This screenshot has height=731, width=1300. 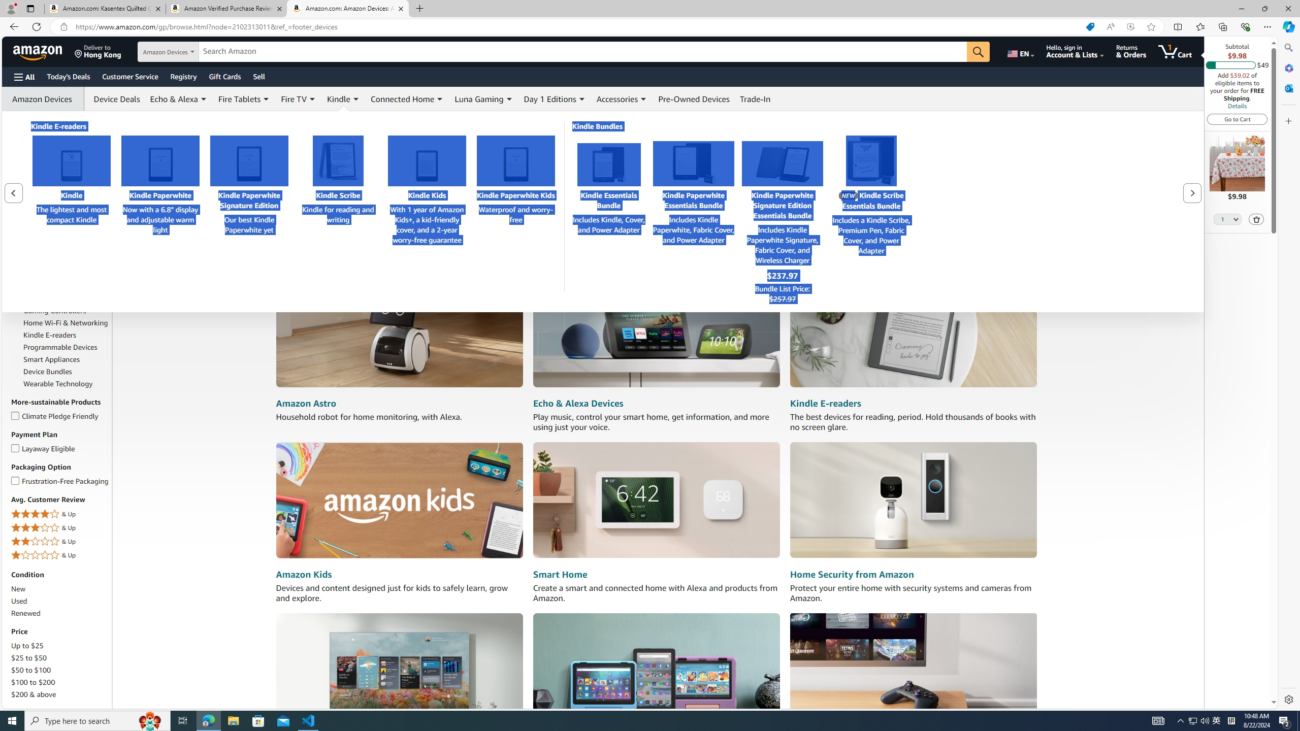 I want to click on Earns commissions, so click(x=343, y=258).